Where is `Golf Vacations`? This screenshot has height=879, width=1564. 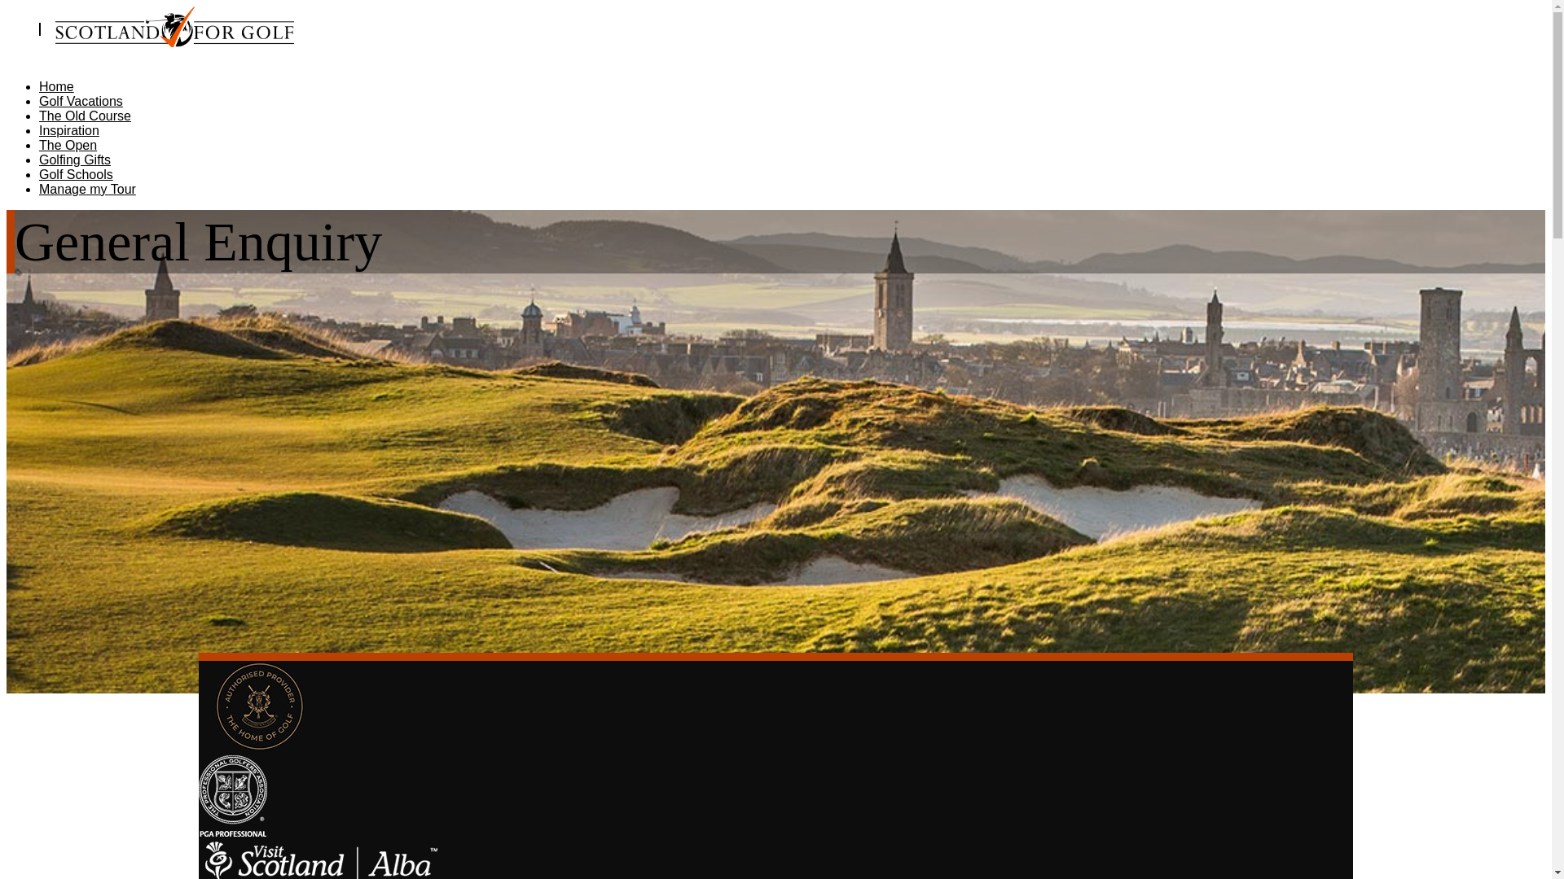 Golf Vacations is located at coordinates (81, 101).